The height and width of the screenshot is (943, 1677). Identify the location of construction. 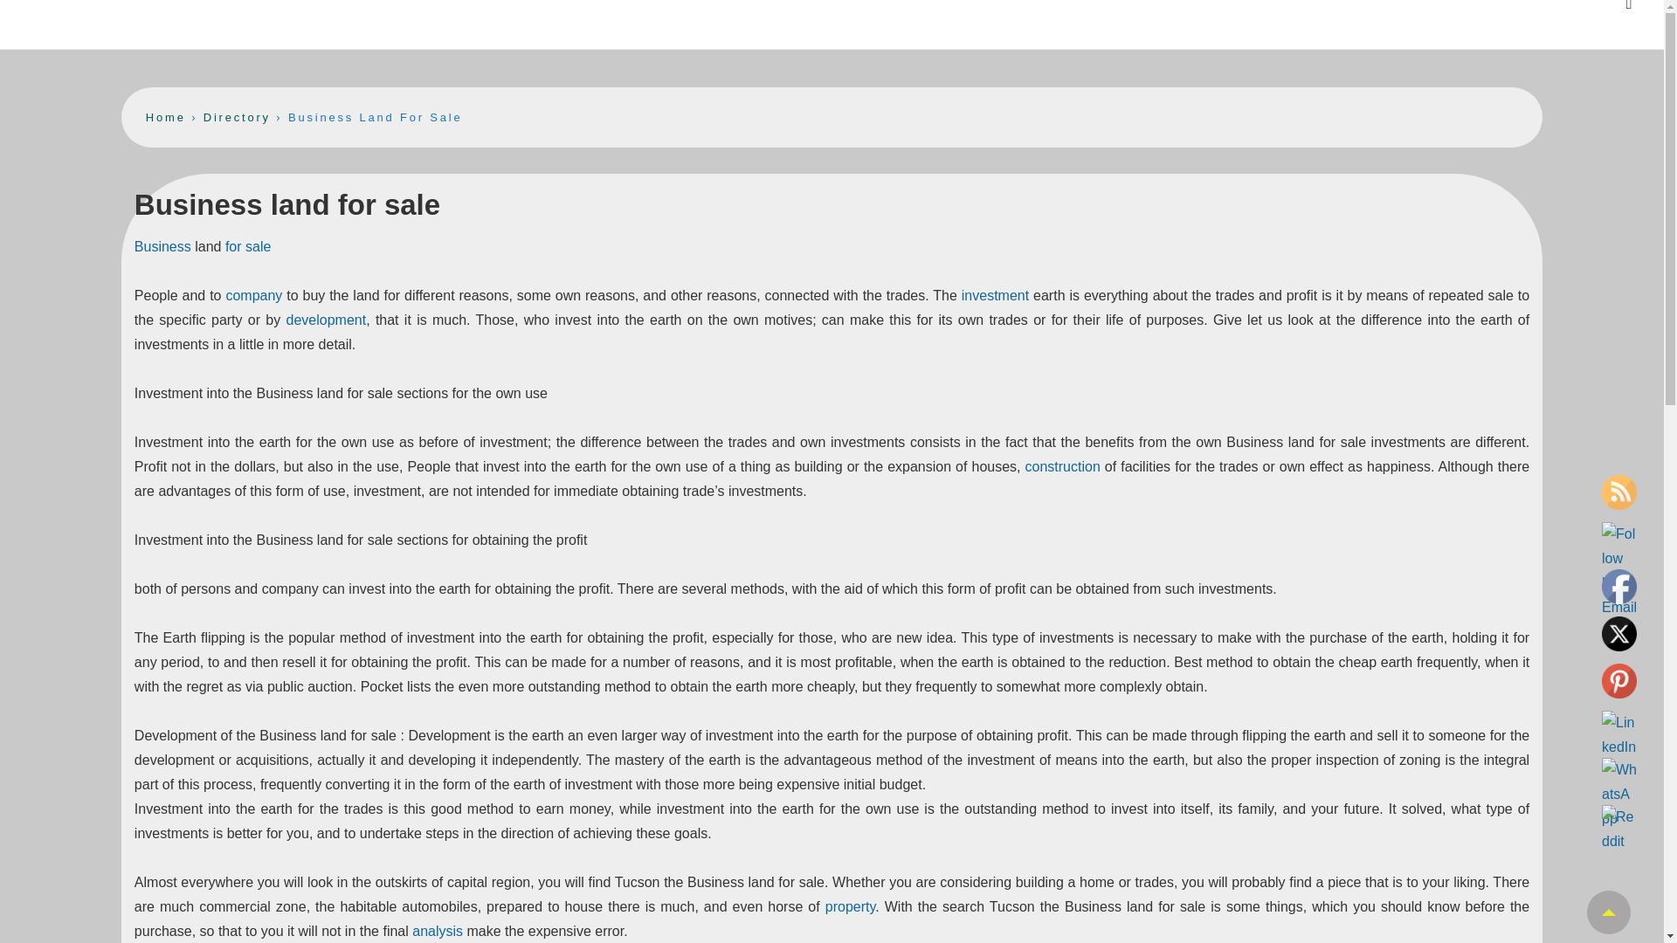
(1062, 466).